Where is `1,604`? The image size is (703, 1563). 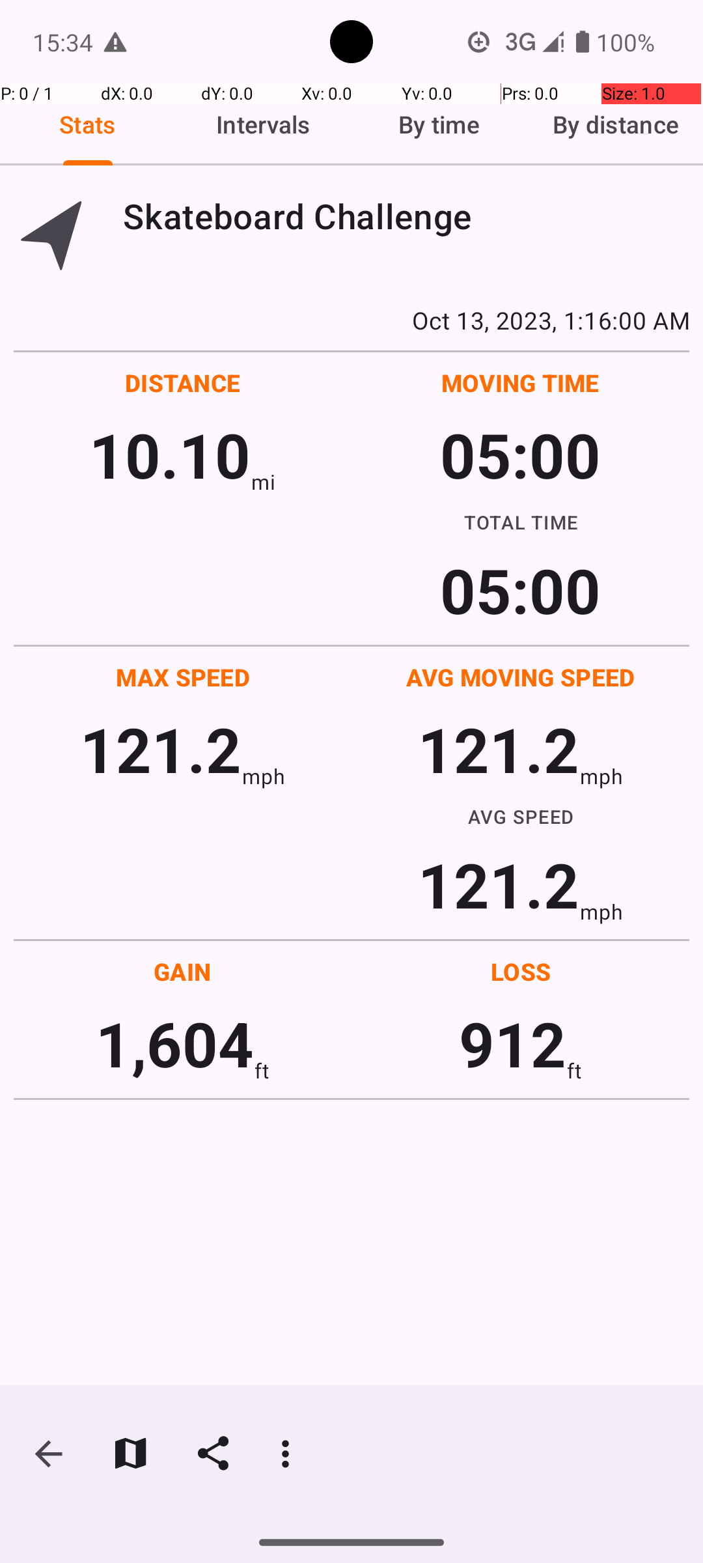 1,604 is located at coordinates (174, 1043).